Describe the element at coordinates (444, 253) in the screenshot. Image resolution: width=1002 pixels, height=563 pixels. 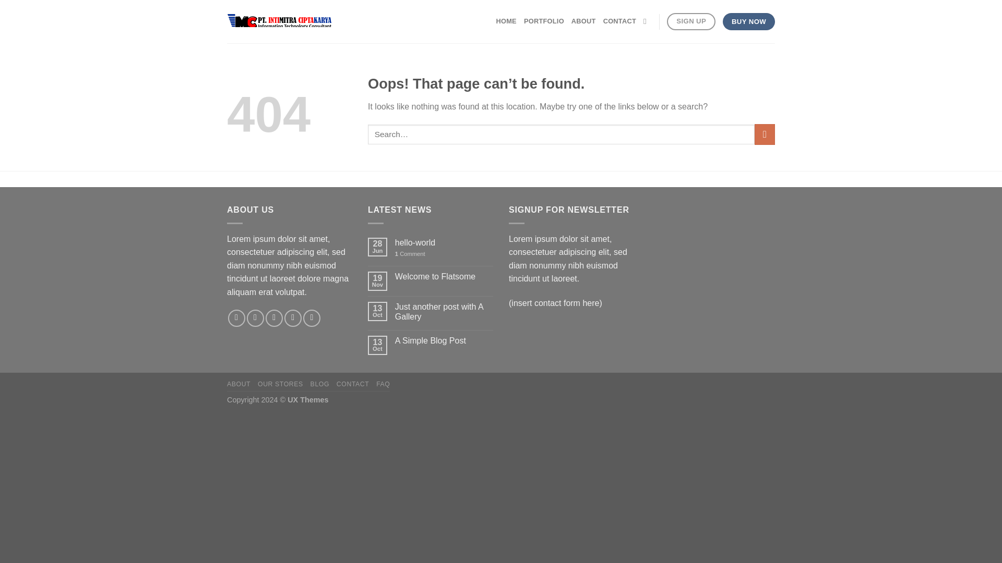
I see `1 Comment` at that location.